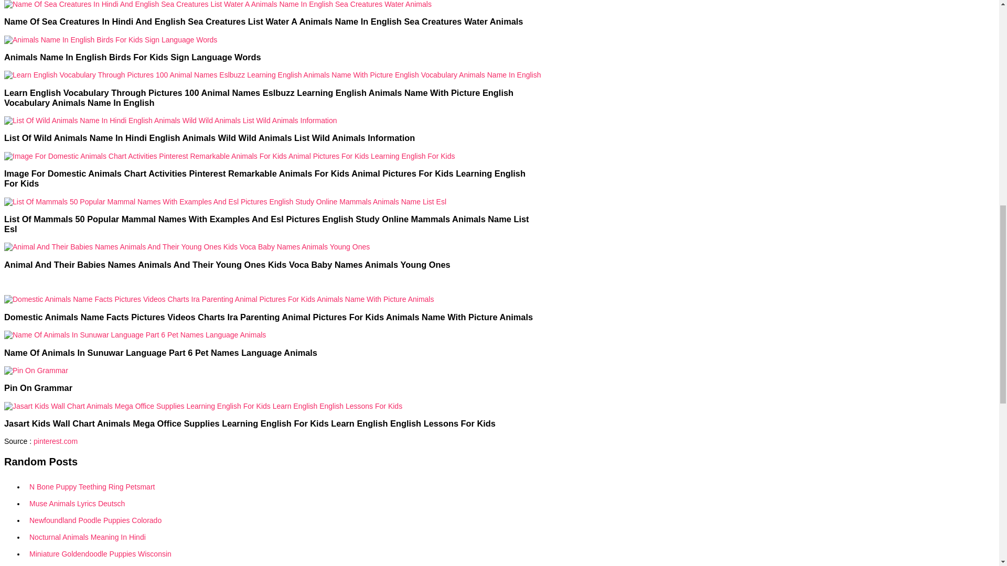 This screenshot has width=1007, height=566. I want to click on pinterest.com, so click(55, 441).